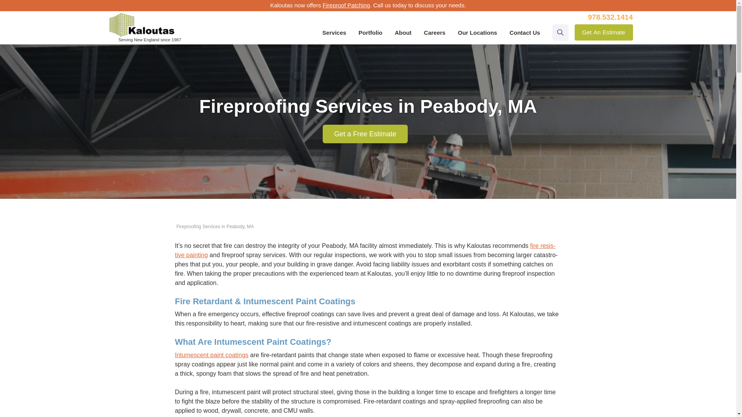  Describe the element at coordinates (215, 226) in the screenshot. I see `Fireproofing Services in Peabody, MA` at that location.